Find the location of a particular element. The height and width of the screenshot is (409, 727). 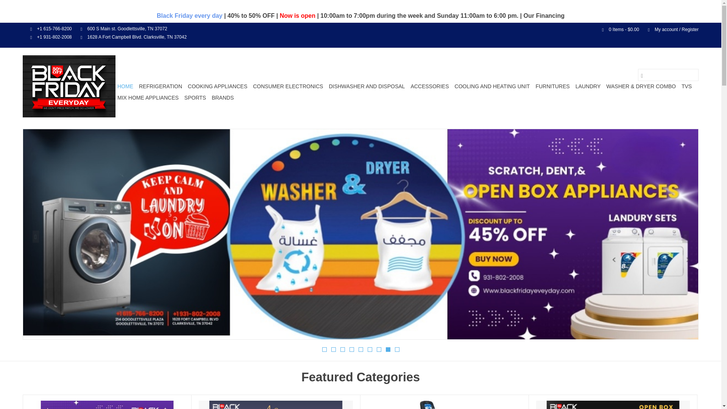

Black Friday is located at coordinates (69, 86).